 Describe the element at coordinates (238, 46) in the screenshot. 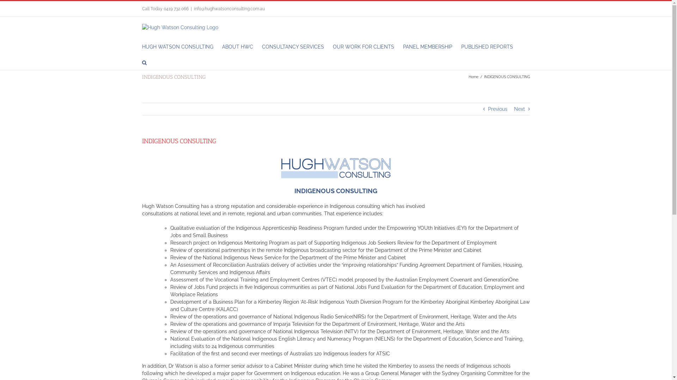

I see `ABOUT HWC` at that location.